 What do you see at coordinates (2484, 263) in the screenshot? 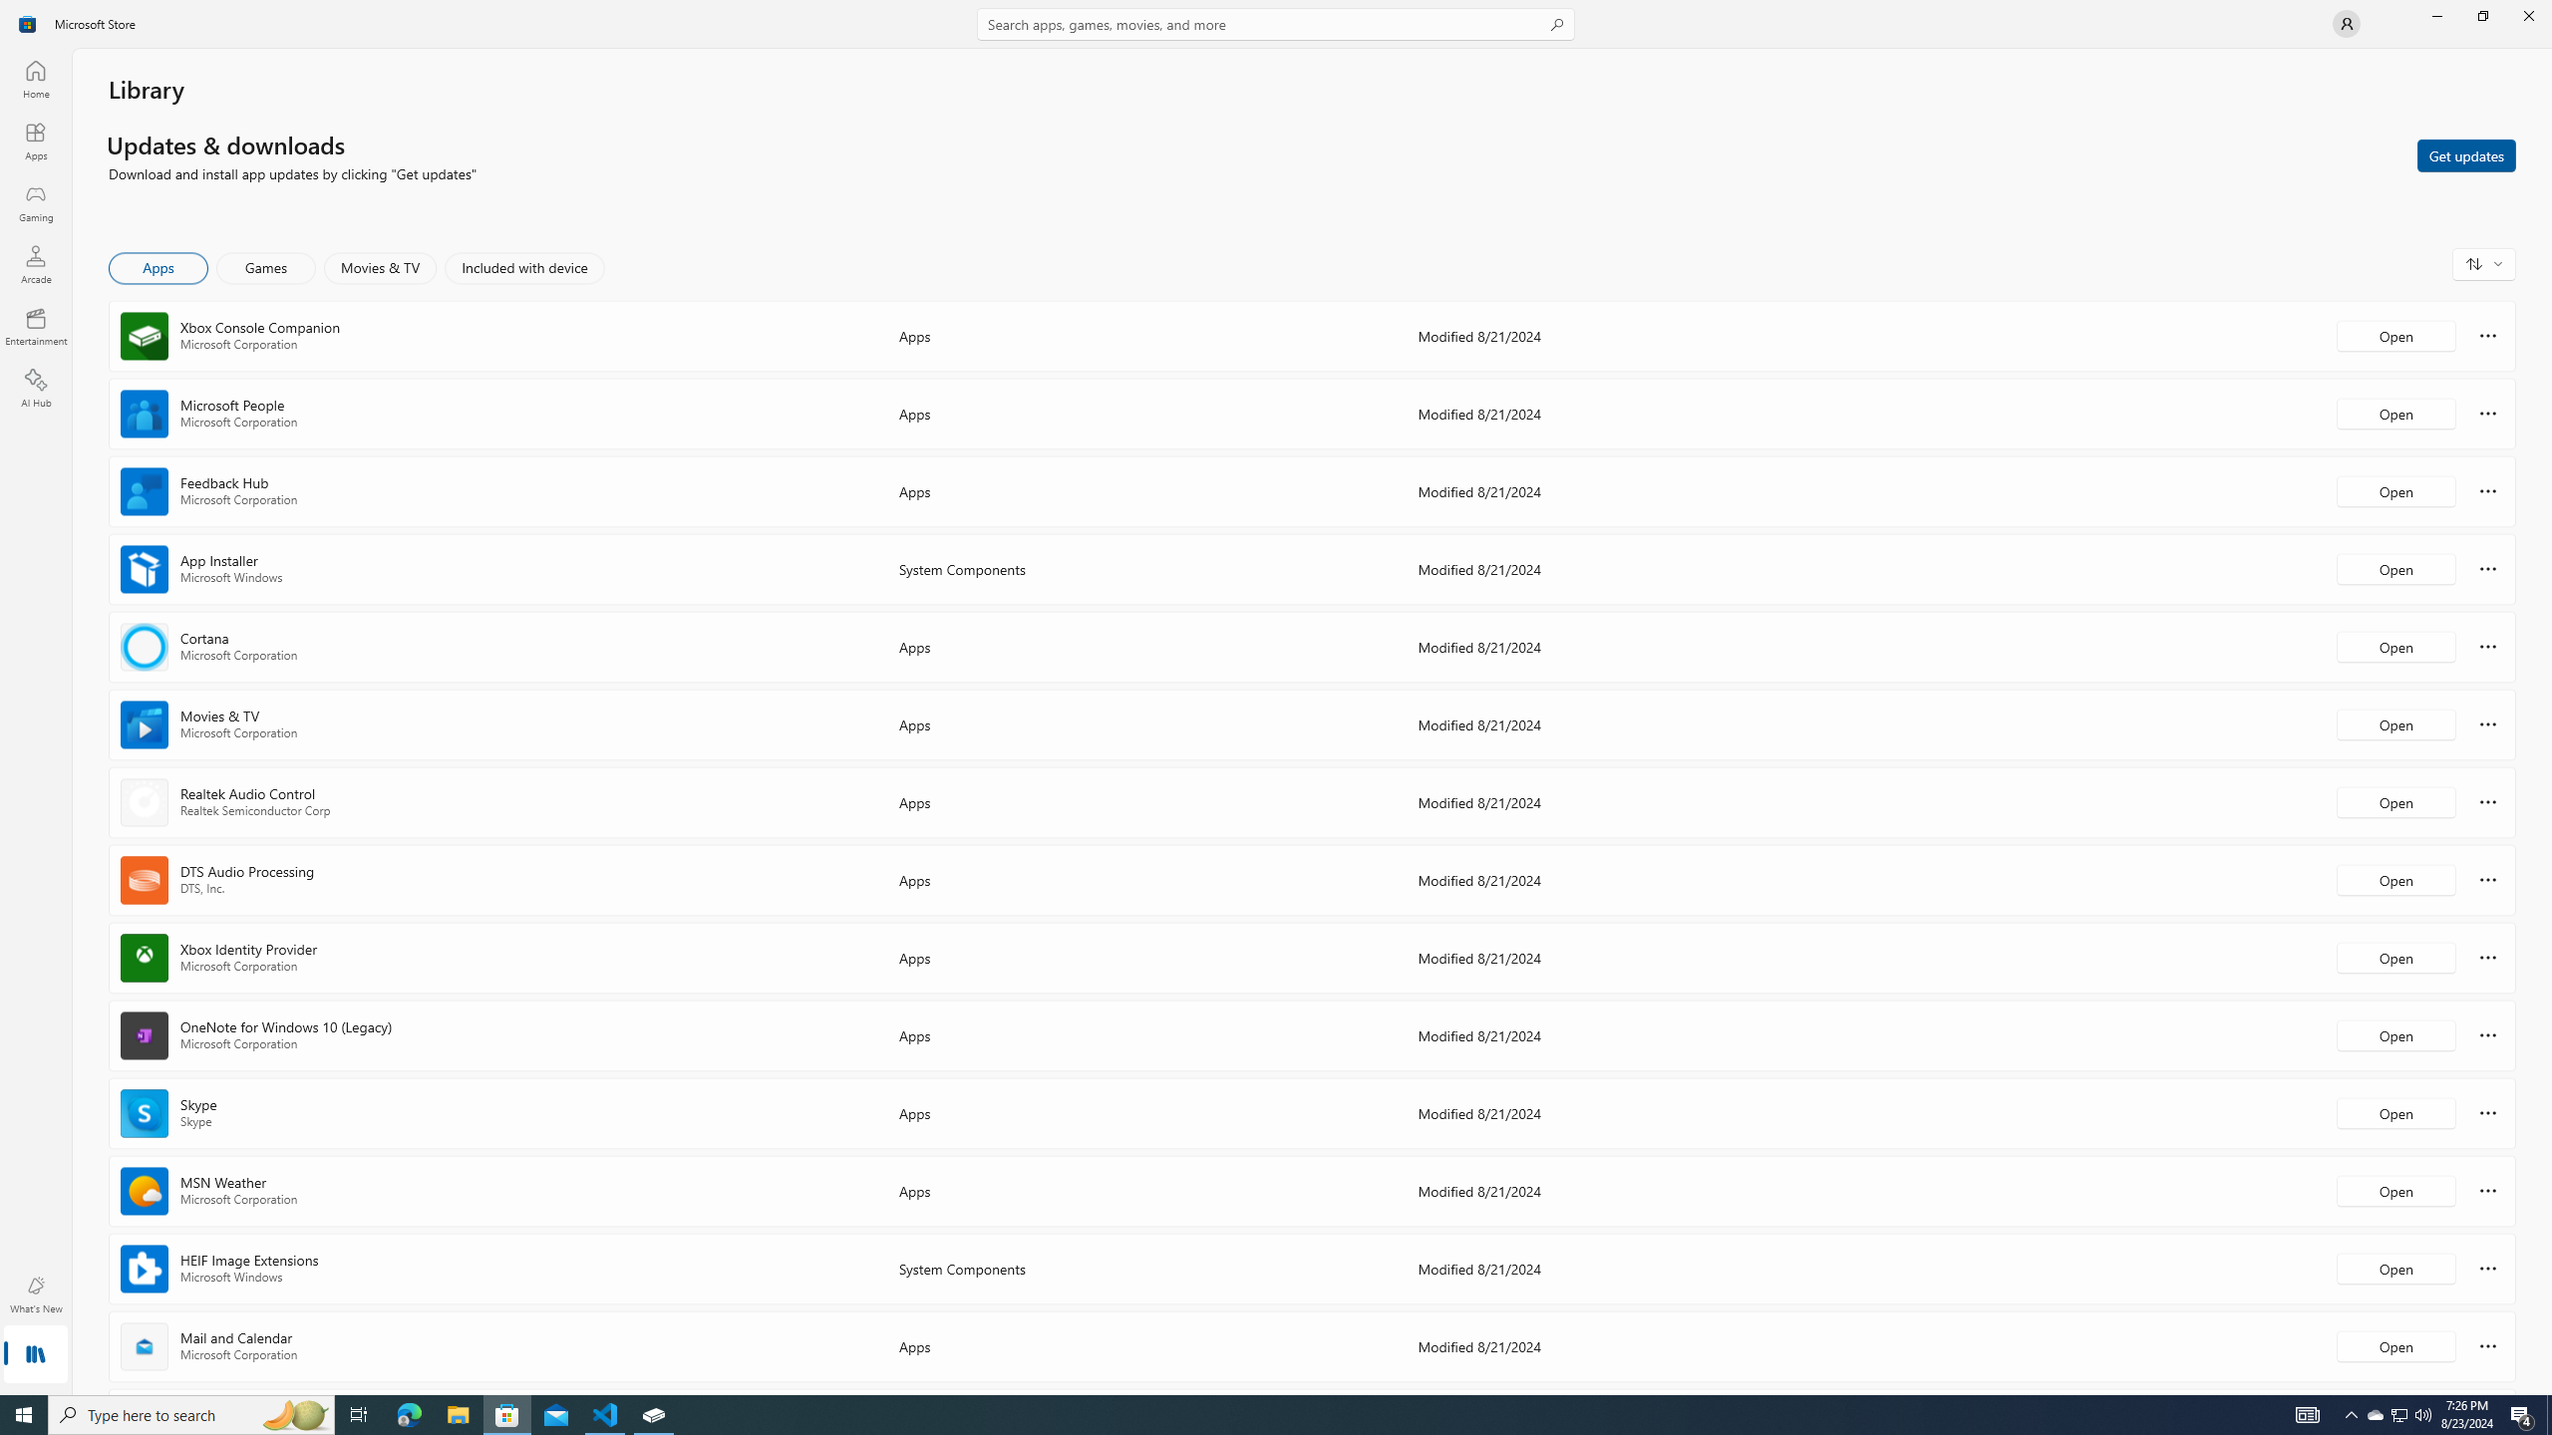
I see `Sort and filter` at bounding box center [2484, 263].